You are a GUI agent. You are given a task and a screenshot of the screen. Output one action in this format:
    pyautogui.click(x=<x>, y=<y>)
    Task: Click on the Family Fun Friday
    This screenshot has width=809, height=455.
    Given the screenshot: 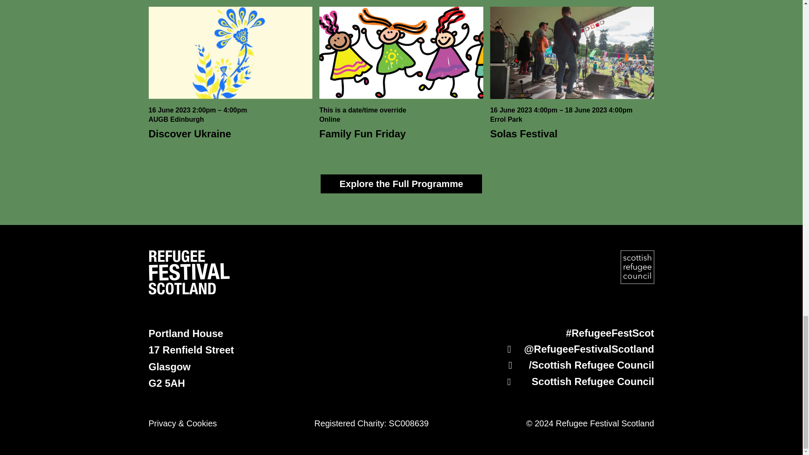 What is the action you would take?
    pyautogui.click(x=362, y=133)
    